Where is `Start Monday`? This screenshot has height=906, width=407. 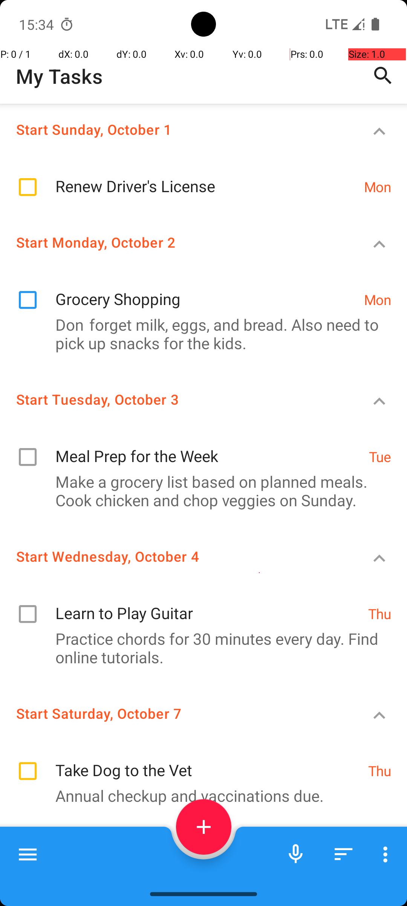
Start Monday is located at coordinates (176, 852).